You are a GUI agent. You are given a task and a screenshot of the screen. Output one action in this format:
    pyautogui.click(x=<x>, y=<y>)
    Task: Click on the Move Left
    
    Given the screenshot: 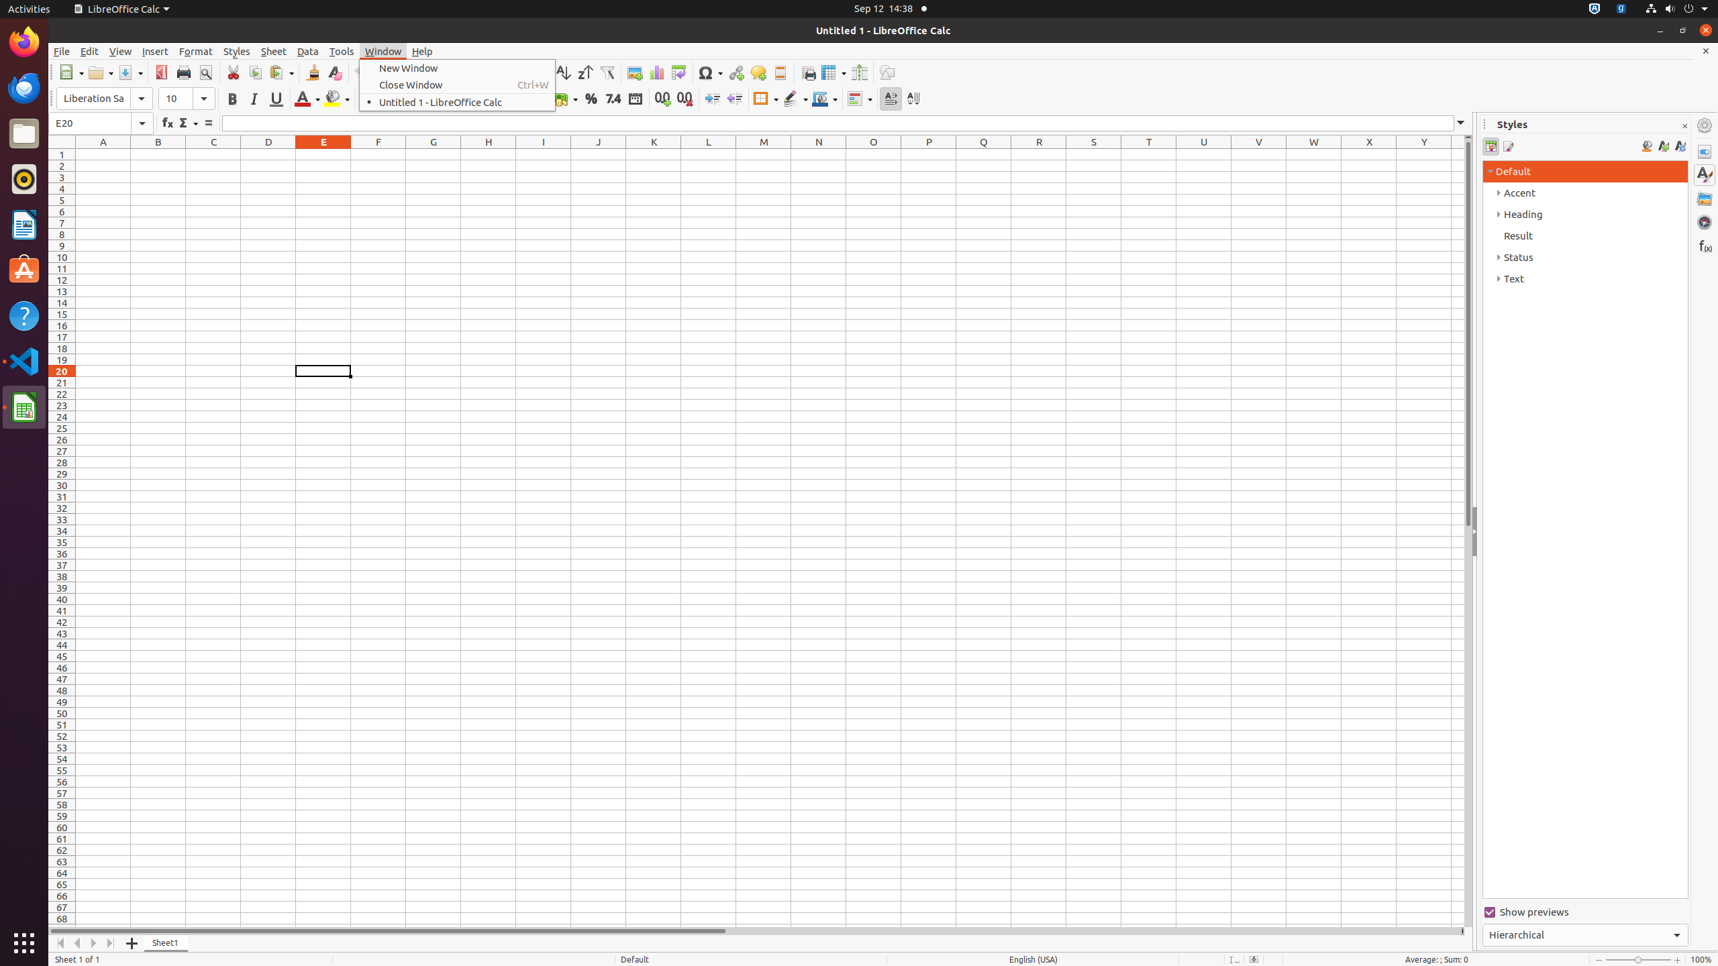 What is the action you would take?
    pyautogui.click(x=78, y=943)
    